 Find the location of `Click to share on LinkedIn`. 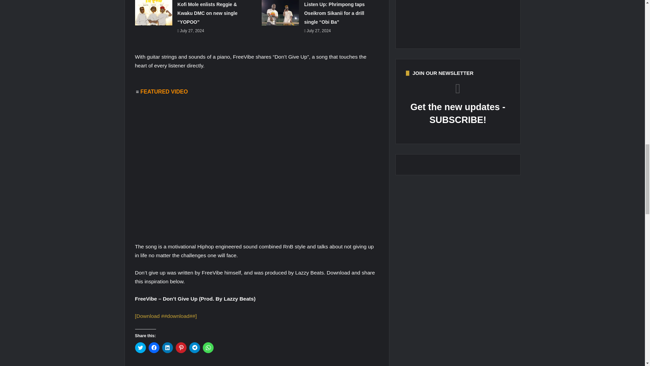

Click to share on LinkedIn is located at coordinates (167, 348).